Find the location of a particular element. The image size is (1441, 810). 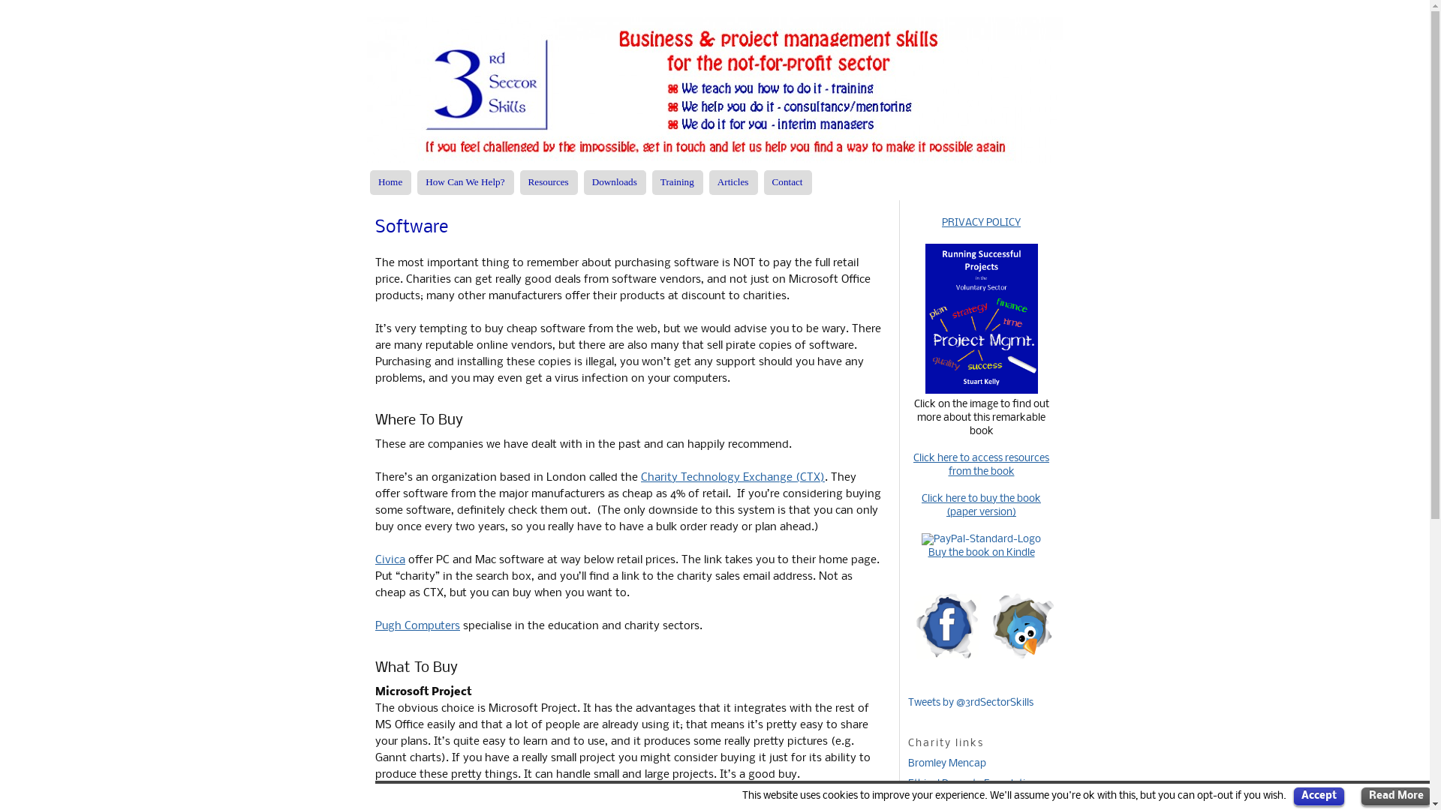

Civica is located at coordinates (390, 560).